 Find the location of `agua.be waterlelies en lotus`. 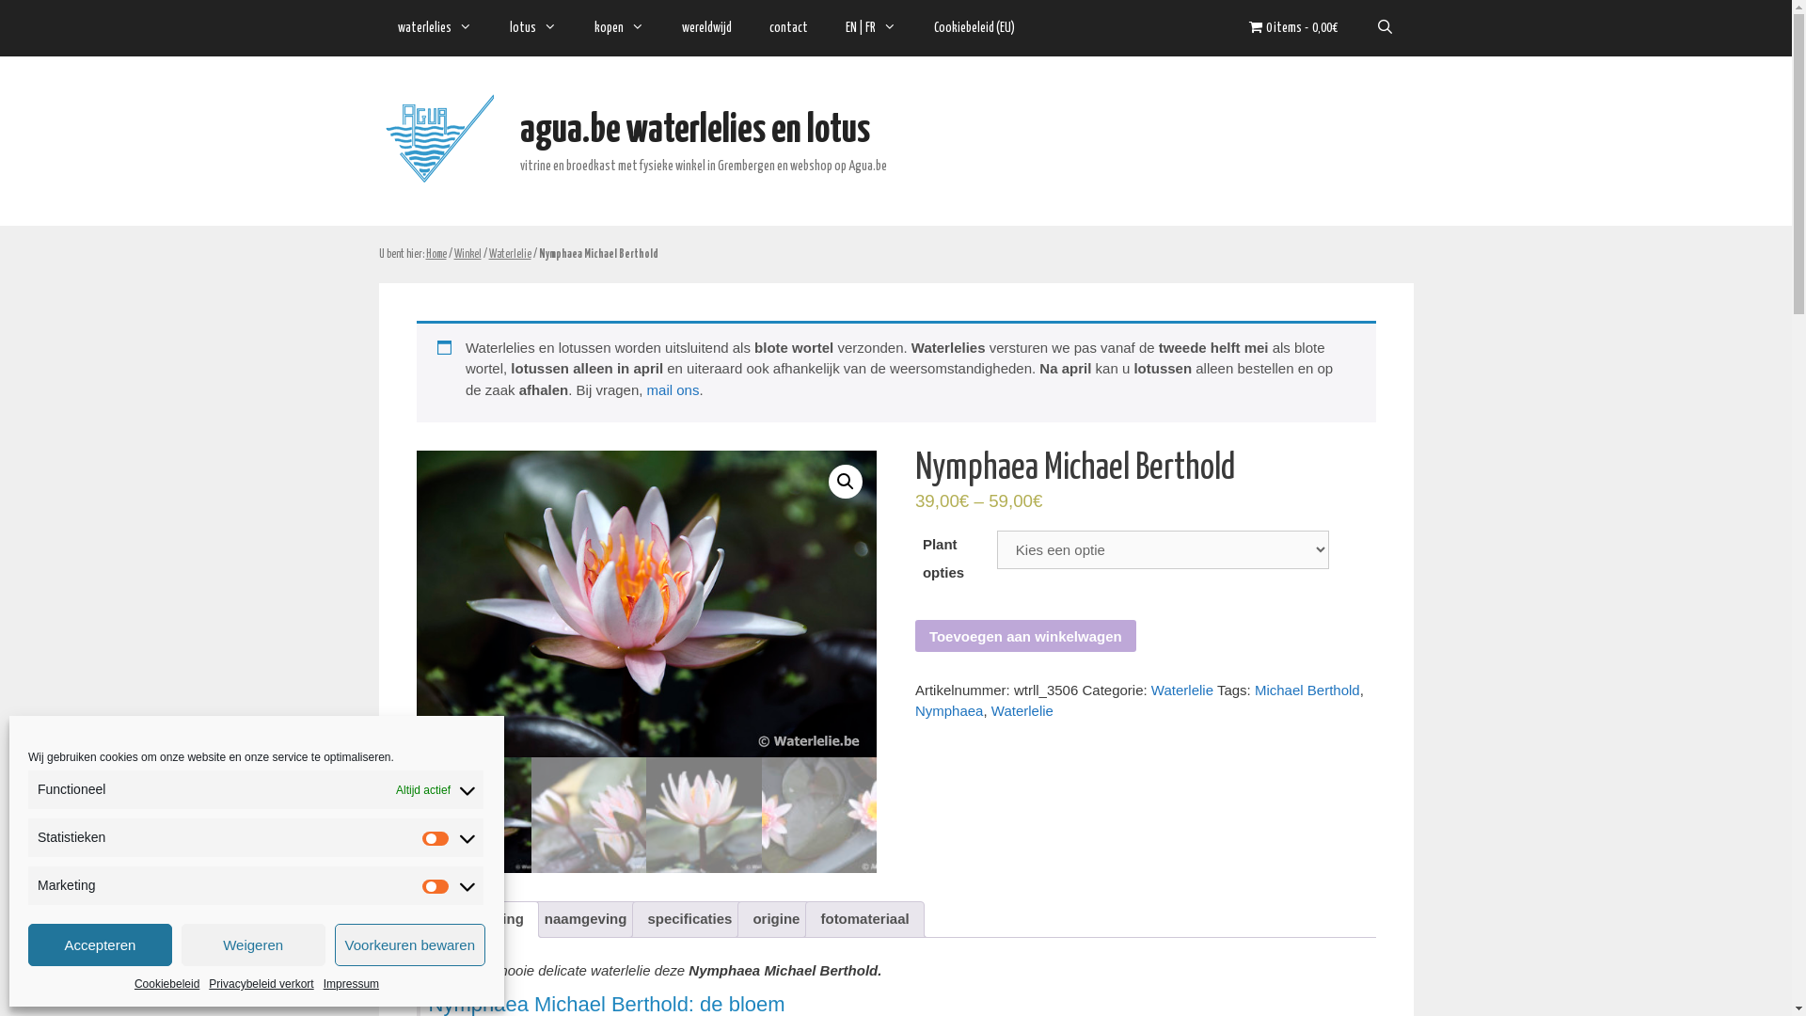

agua.be waterlelies en lotus is located at coordinates (695, 131).